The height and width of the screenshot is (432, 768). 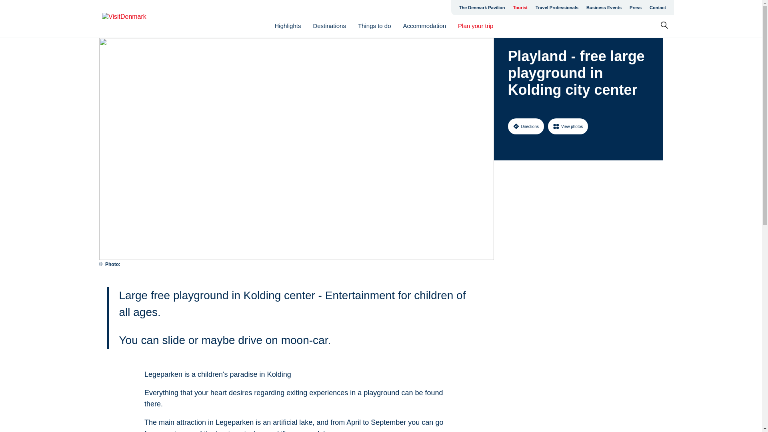 I want to click on The Denmark Pavilion, so click(x=482, y=7).